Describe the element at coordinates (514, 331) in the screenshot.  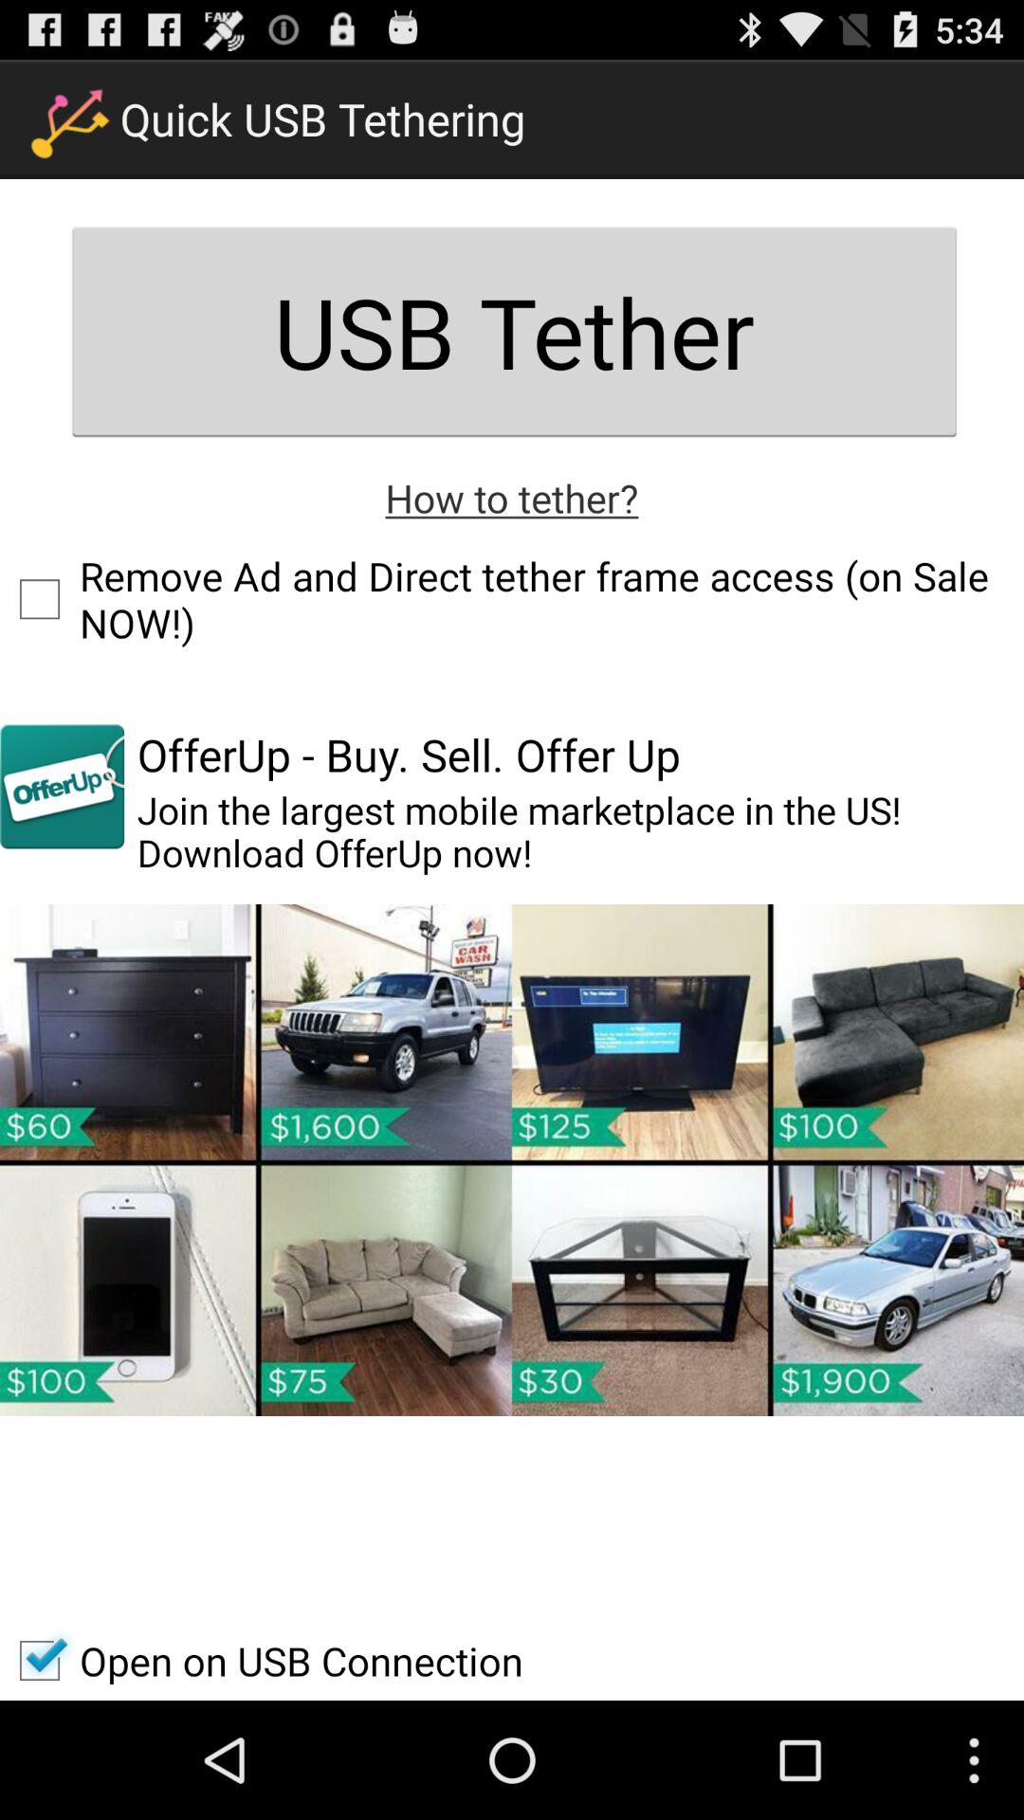
I see `select the item above the how to tether? icon` at that location.